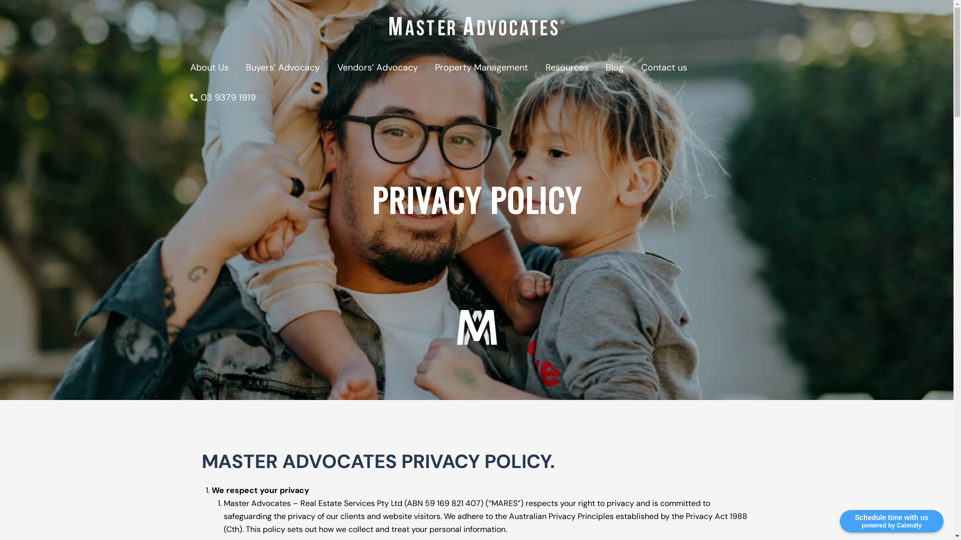 The width and height of the screenshot is (961, 540). What do you see at coordinates (568, 67) in the screenshot?
I see `Resources` at bounding box center [568, 67].